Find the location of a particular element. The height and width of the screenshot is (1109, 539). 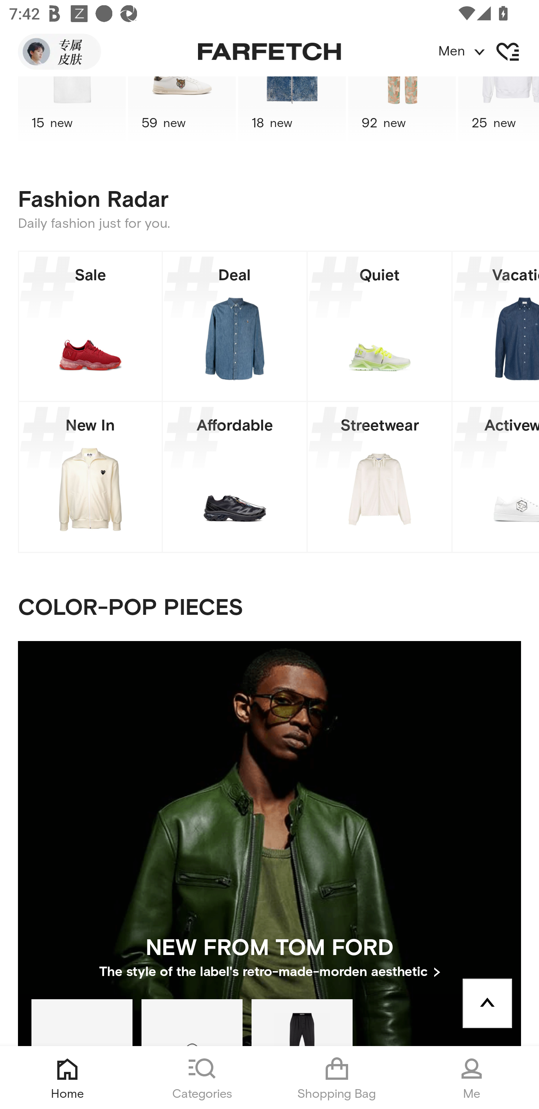

Deal is located at coordinates (234, 326).